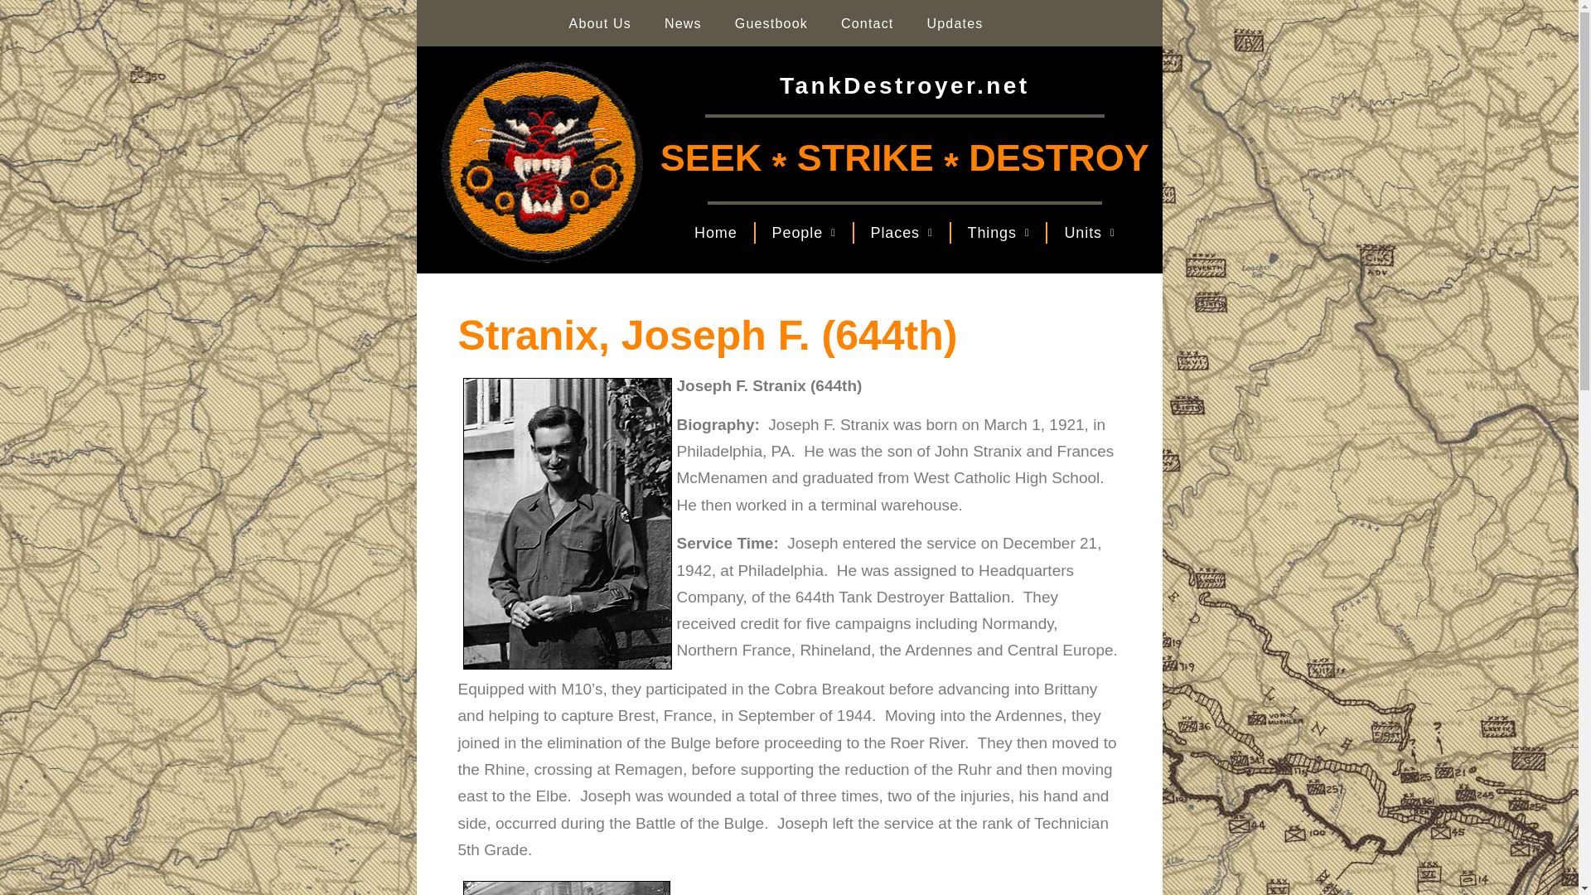 The image size is (1591, 895). I want to click on Updates, so click(955, 23).